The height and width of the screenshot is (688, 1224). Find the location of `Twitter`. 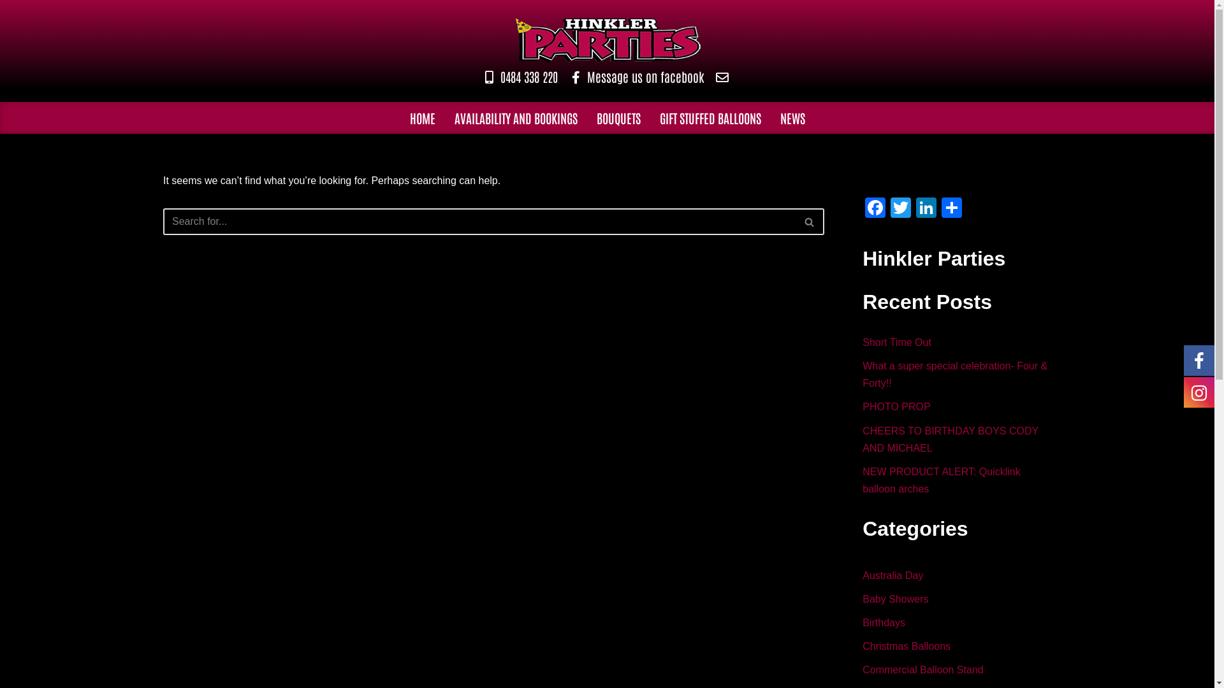

Twitter is located at coordinates (901, 209).